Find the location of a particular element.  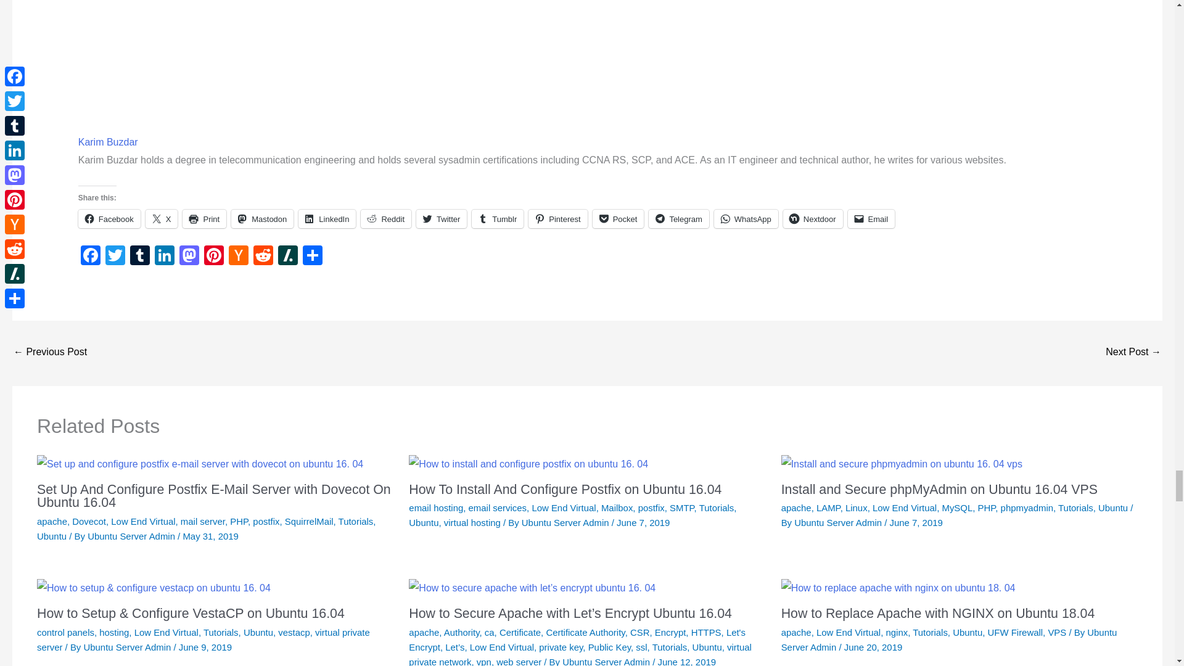

Karim Buzdar is located at coordinates (108, 142).